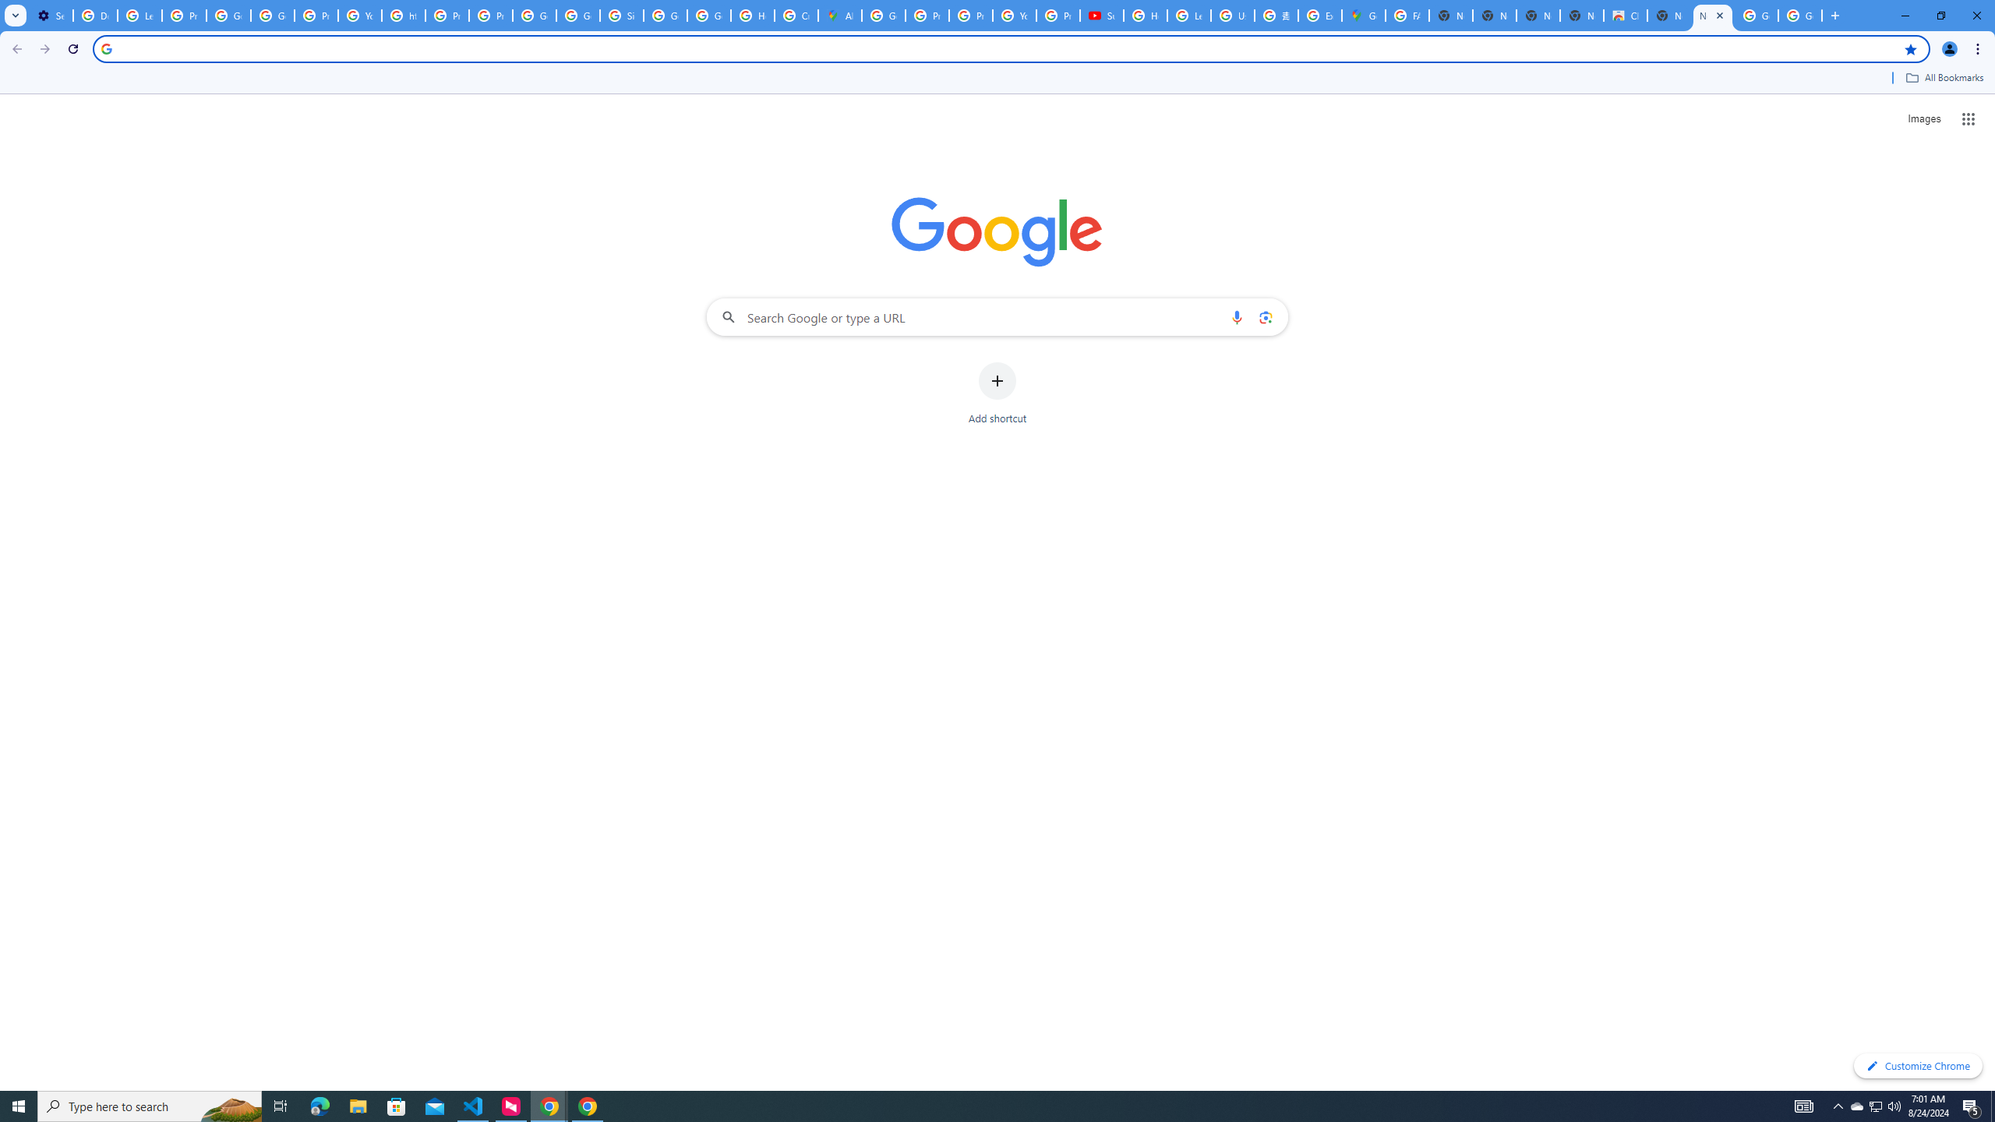 Image resolution: width=1995 pixels, height=1122 pixels. Describe the element at coordinates (228, 16) in the screenshot. I see `Google Account Help` at that location.